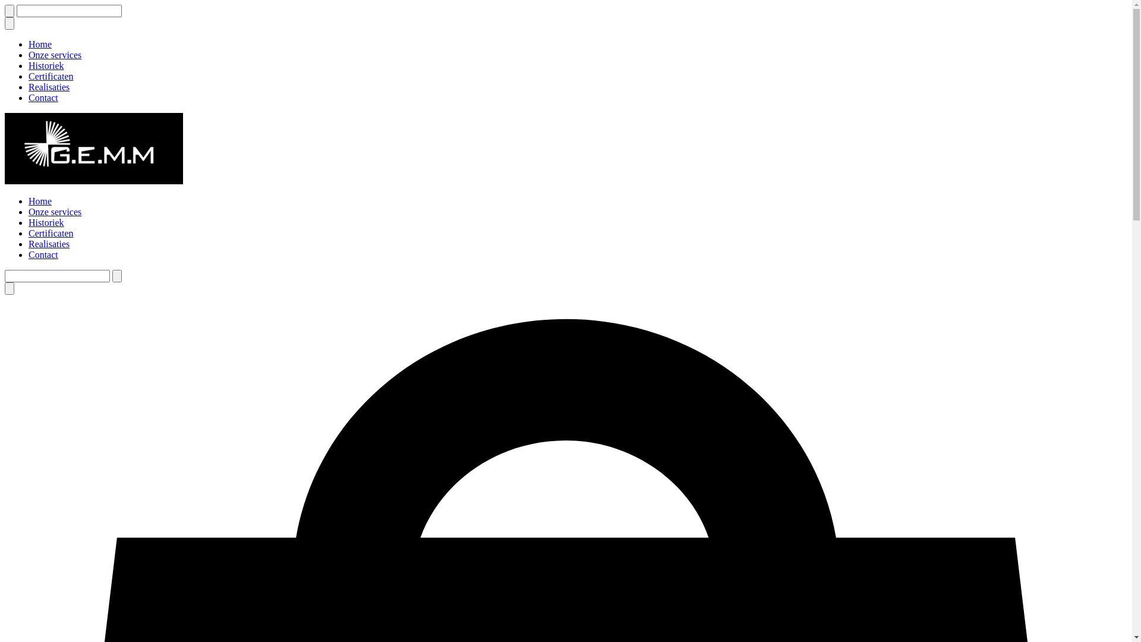 The height and width of the screenshot is (642, 1141). Describe the element at coordinates (55, 212) in the screenshot. I see `Onze services` at that location.